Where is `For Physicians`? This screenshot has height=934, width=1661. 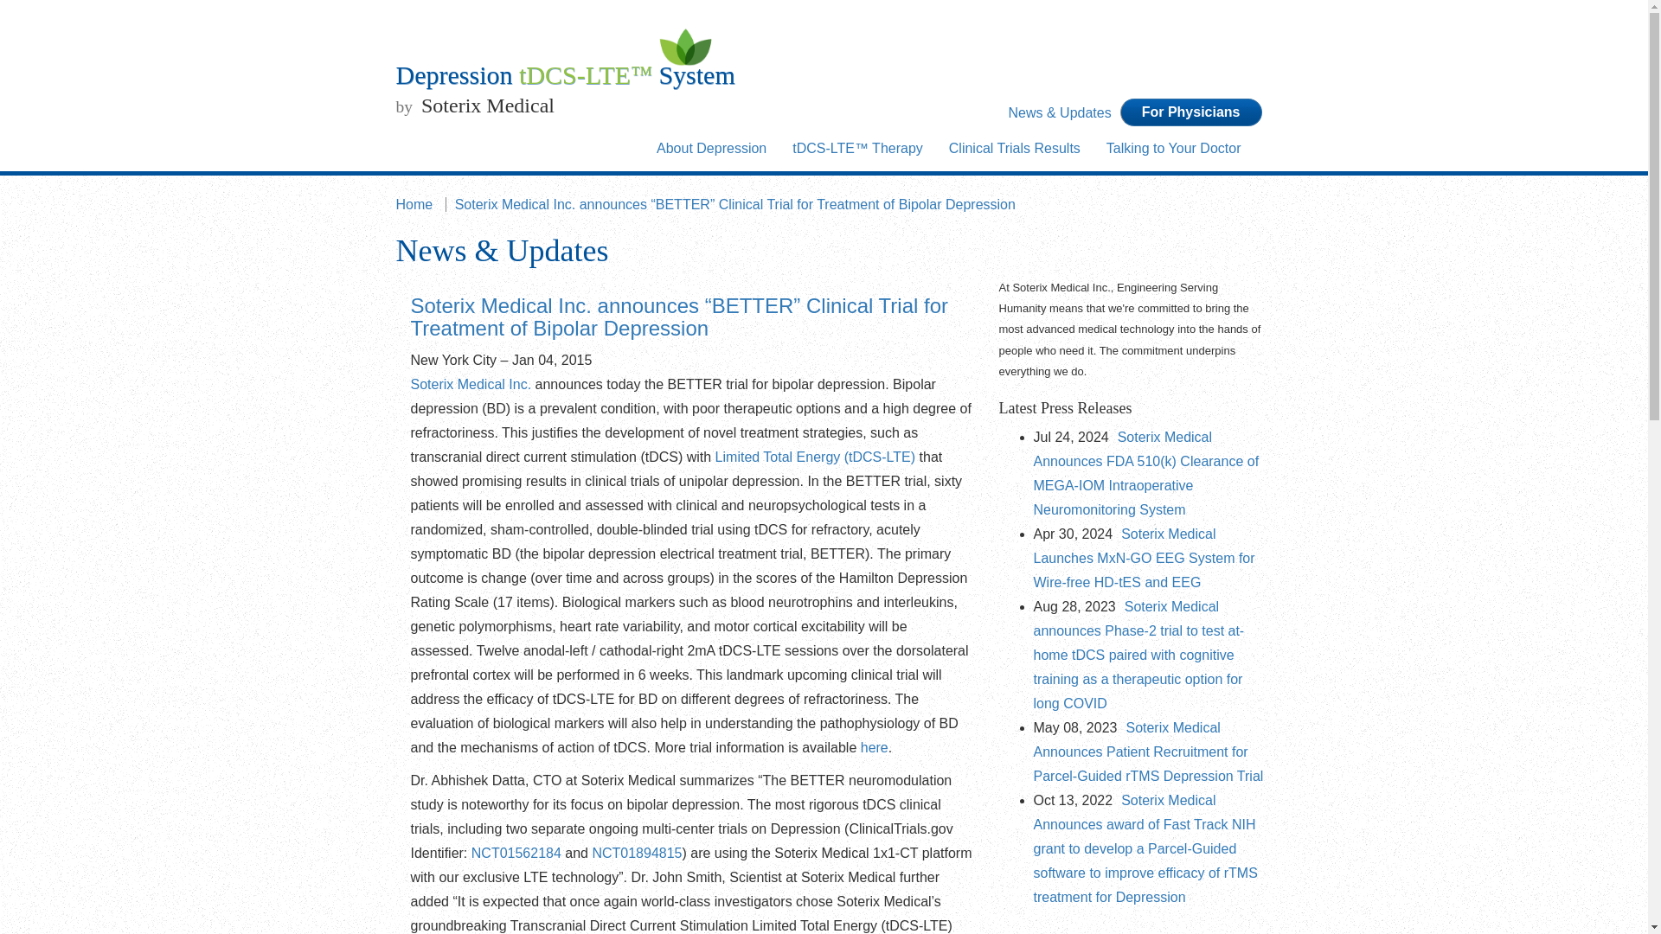 For Physicians is located at coordinates (1190, 112).